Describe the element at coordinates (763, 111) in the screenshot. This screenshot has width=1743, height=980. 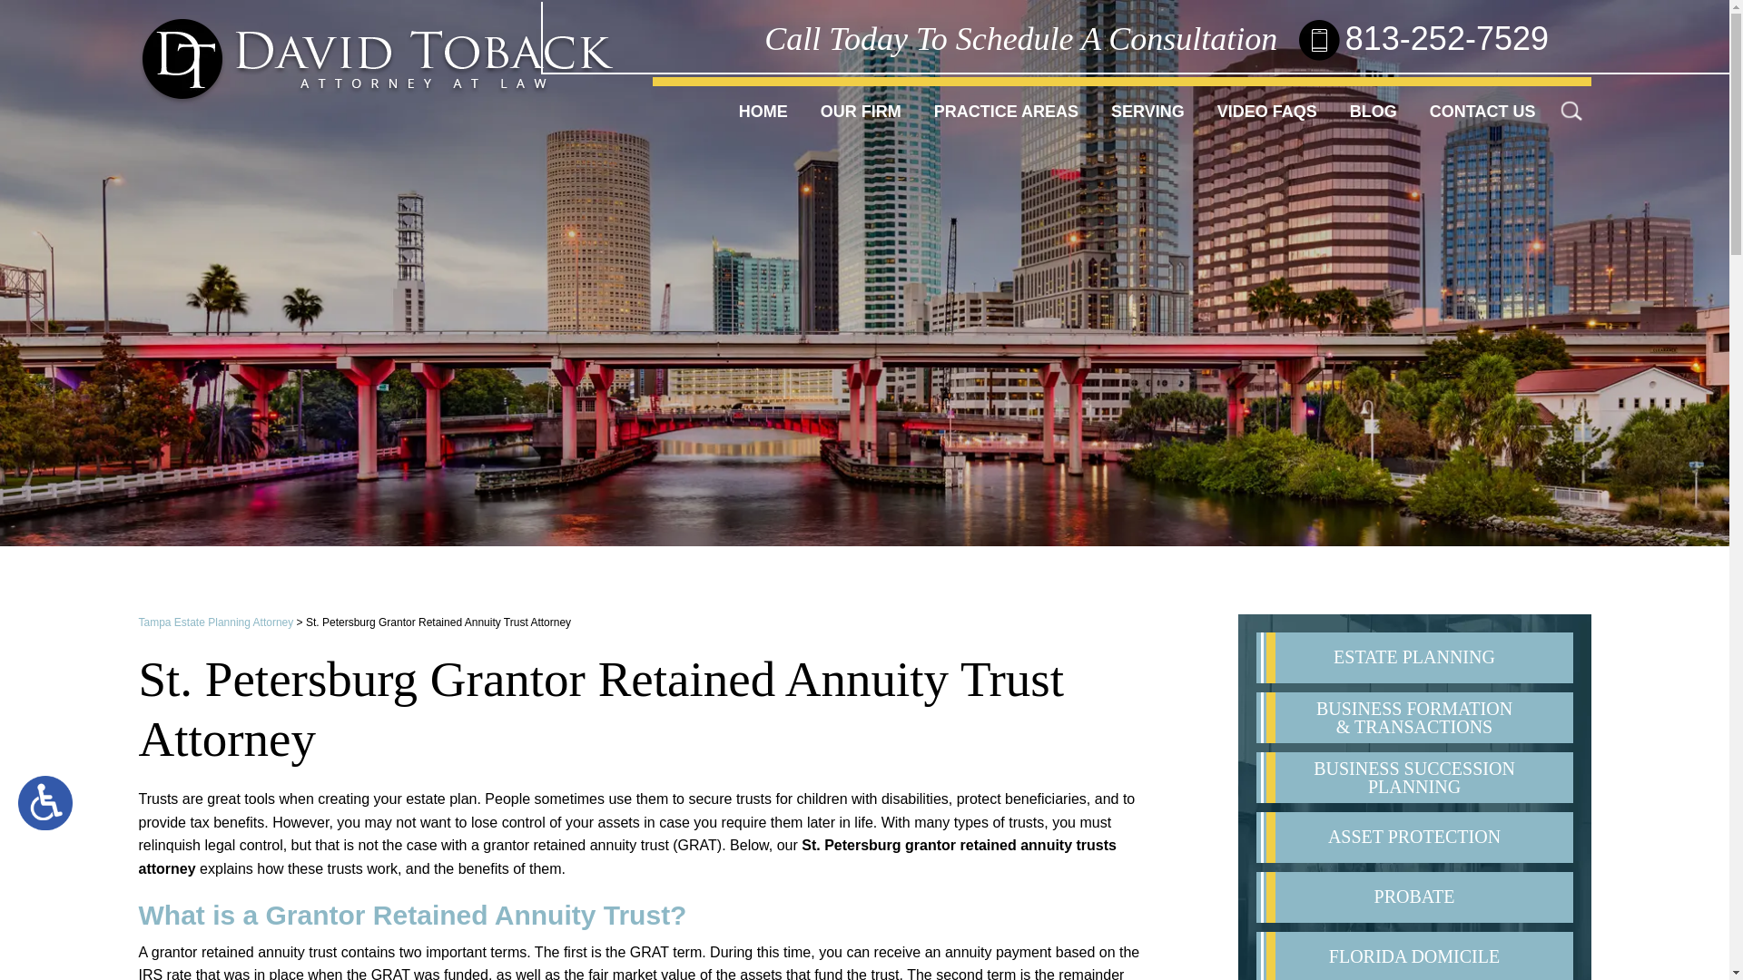
I see `HOME` at that location.